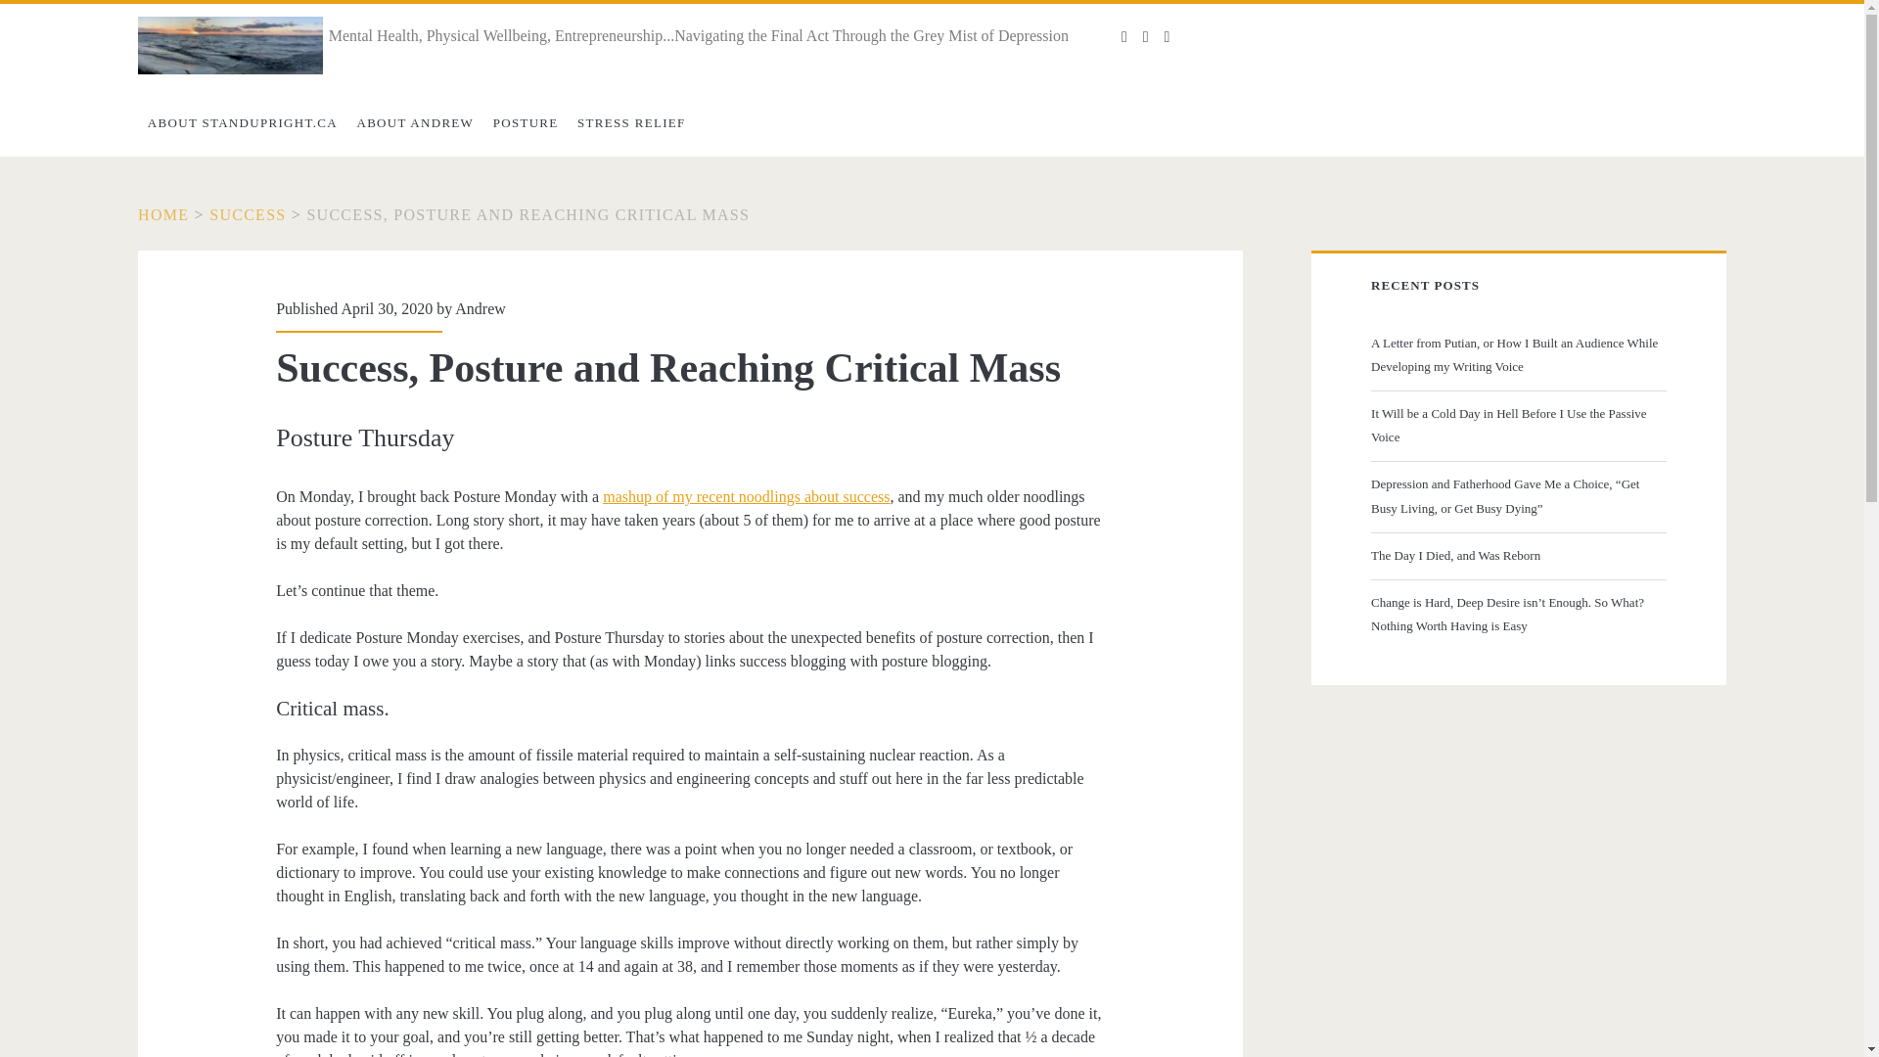 Image resolution: width=1879 pixels, height=1057 pixels. What do you see at coordinates (247, 213) in the screenshot?
I see `SUCCESS` at bounding box center [247, 213].